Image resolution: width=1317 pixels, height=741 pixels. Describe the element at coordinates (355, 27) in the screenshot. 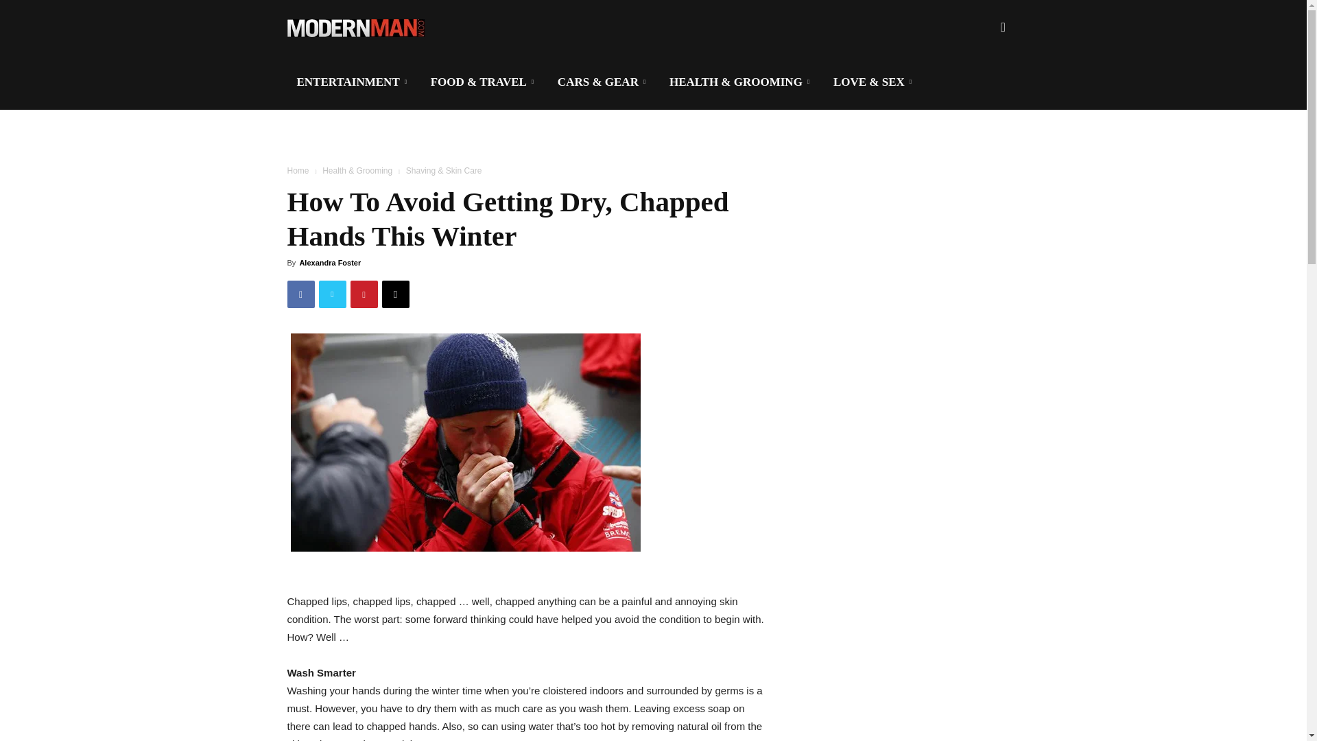

I see `Modern Man` at that location.